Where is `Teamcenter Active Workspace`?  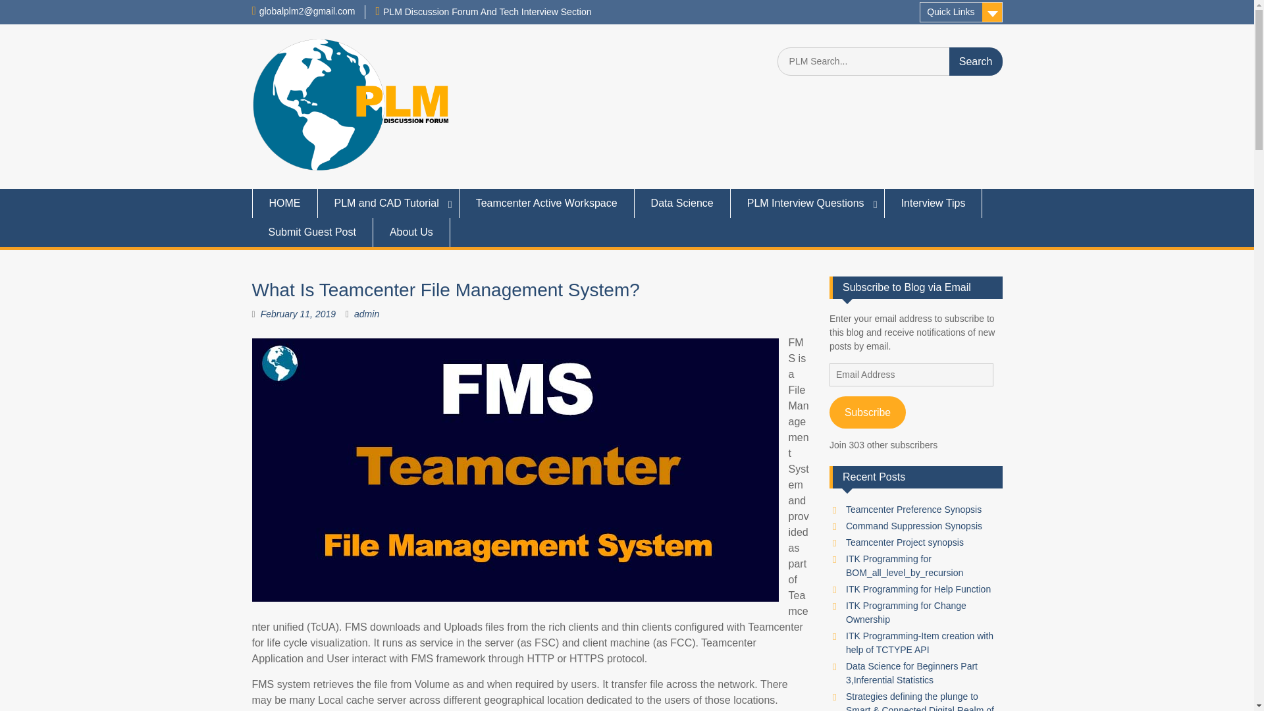 Teamcenter Active Workspace is located at coordinates (546, 203).